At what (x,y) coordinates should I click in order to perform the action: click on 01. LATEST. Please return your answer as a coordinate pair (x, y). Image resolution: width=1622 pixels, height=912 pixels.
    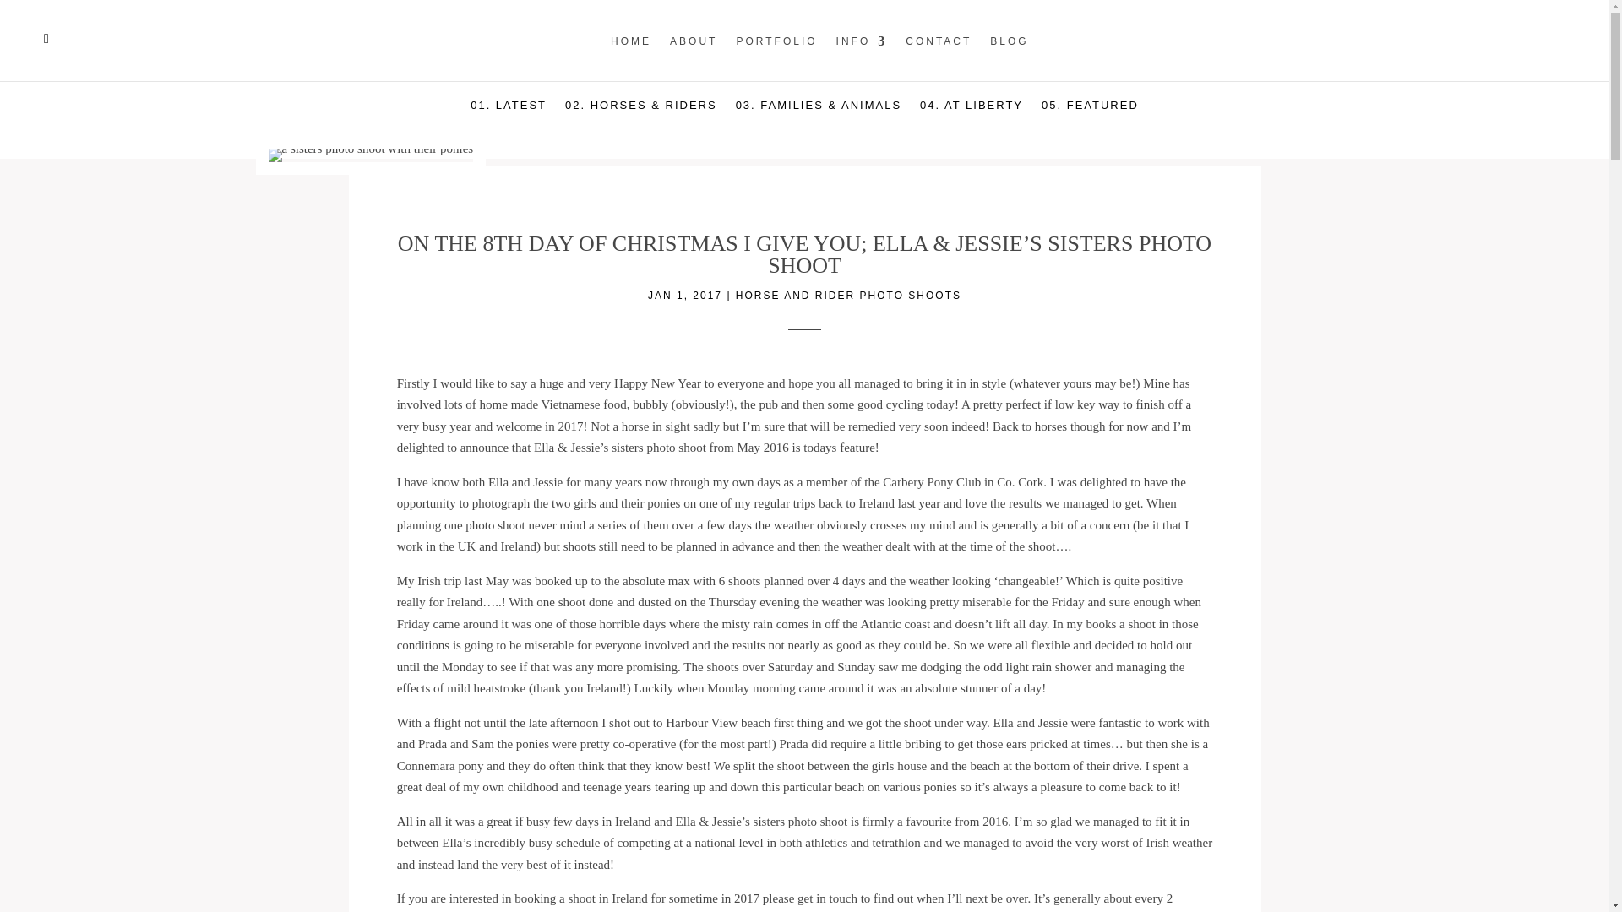
    Looking at the image, I should click on (509, 117).